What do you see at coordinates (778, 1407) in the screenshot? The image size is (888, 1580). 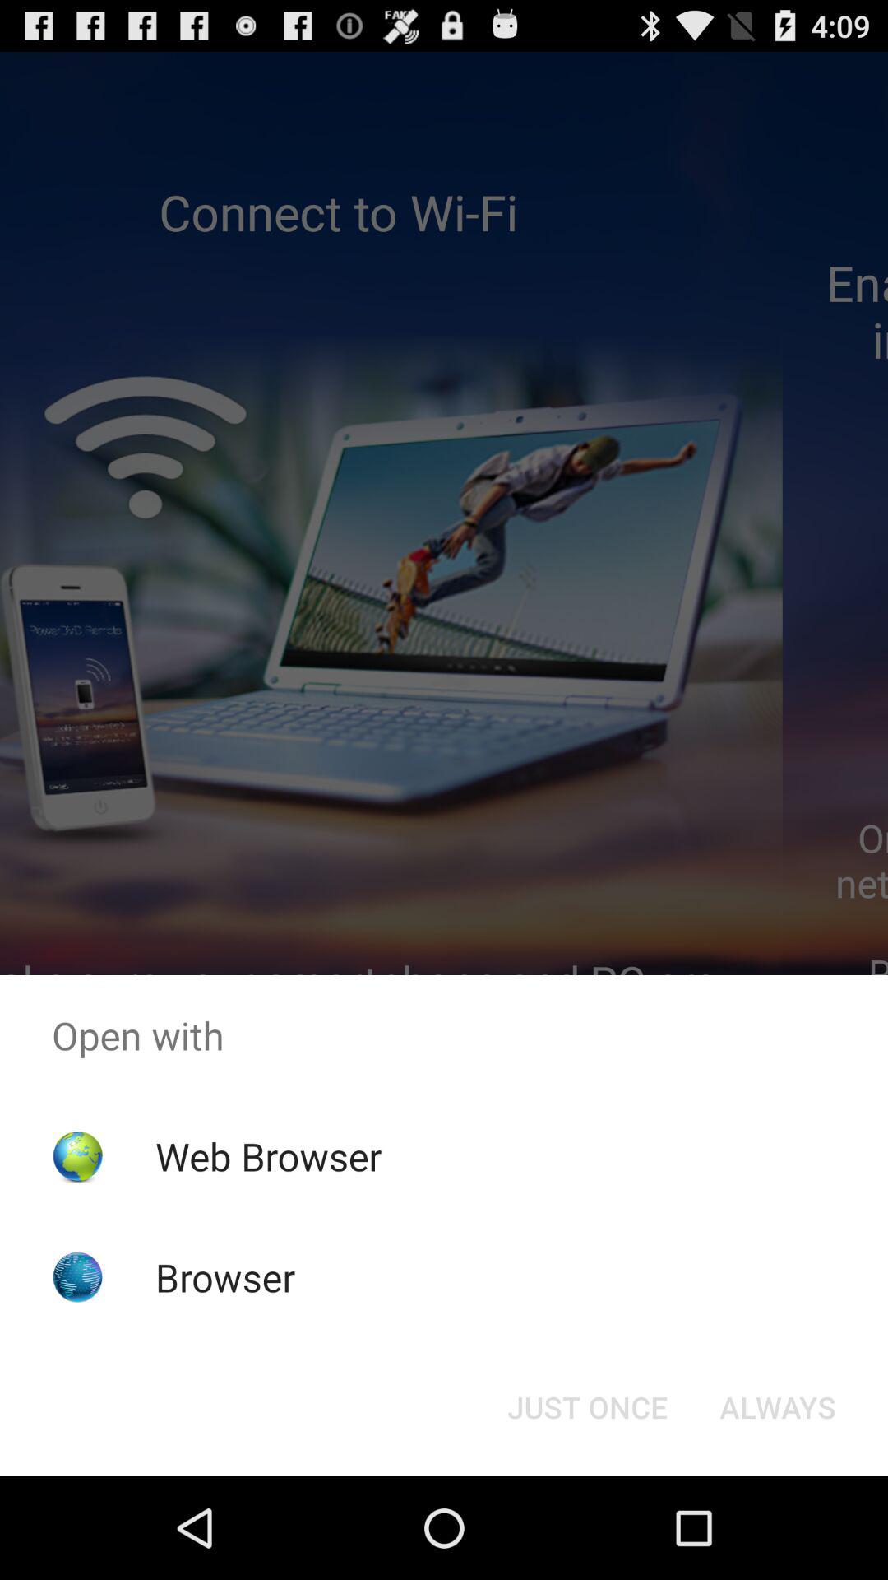 I see `select icon at the bottom right corner` at bounding box center [778, 1407].